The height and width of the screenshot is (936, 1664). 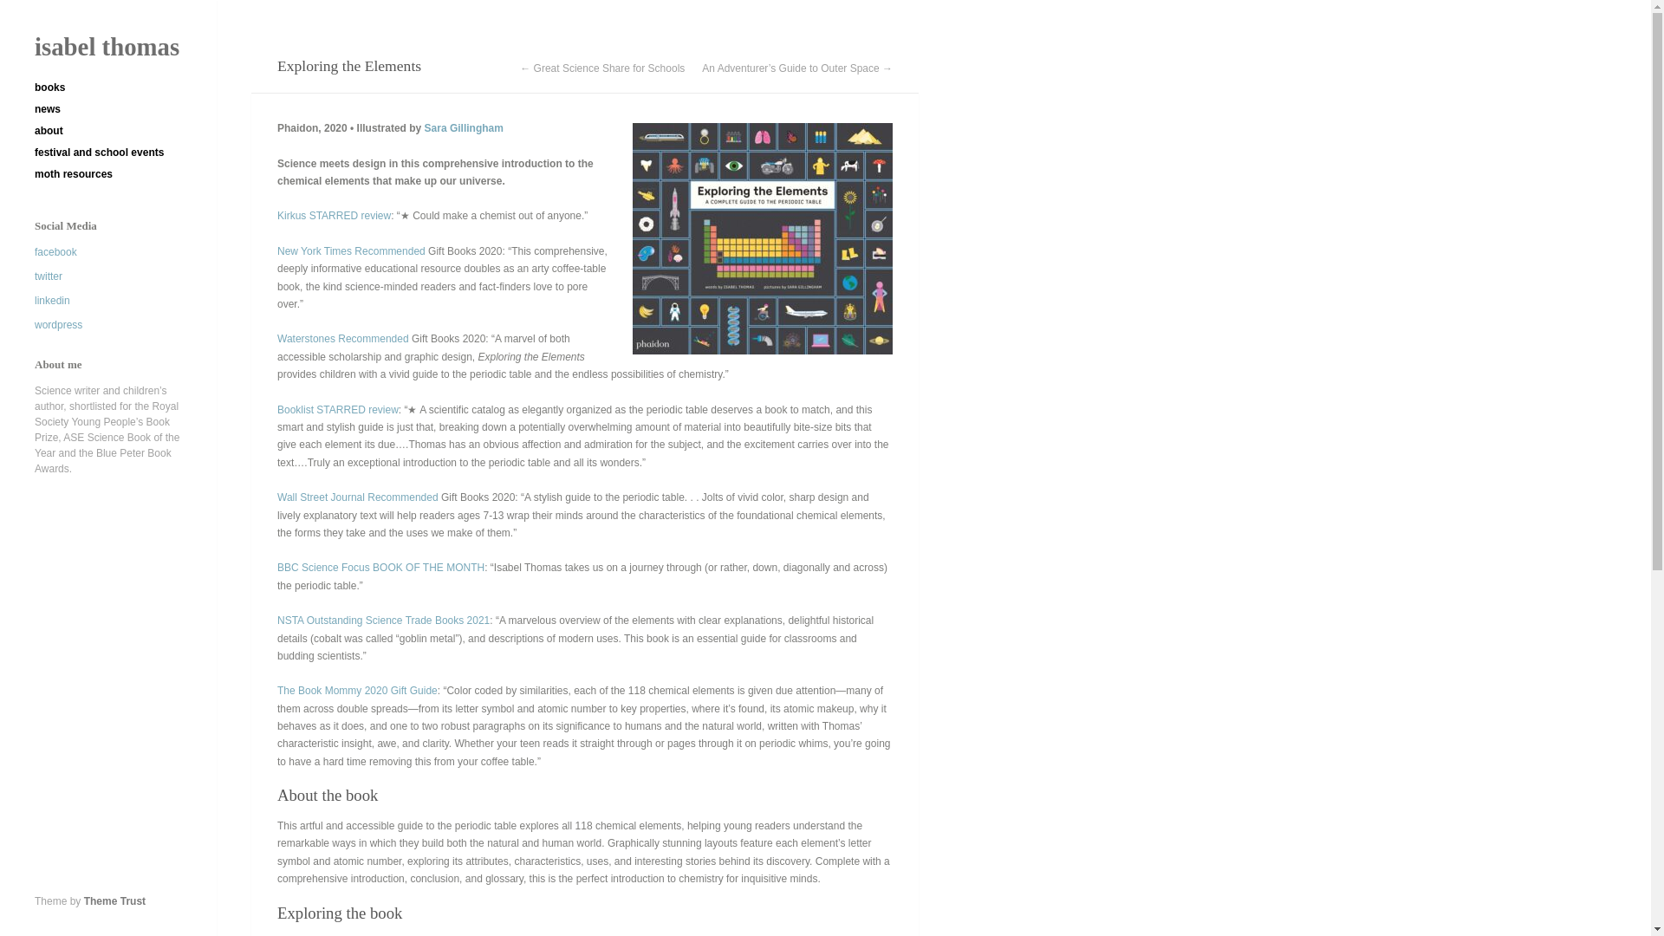 What do you see at coordinates (380, 568) in the screenshot?
I see `BBC Science Focus BOOK OF THE MONTH` at bounding box center [380, 568].